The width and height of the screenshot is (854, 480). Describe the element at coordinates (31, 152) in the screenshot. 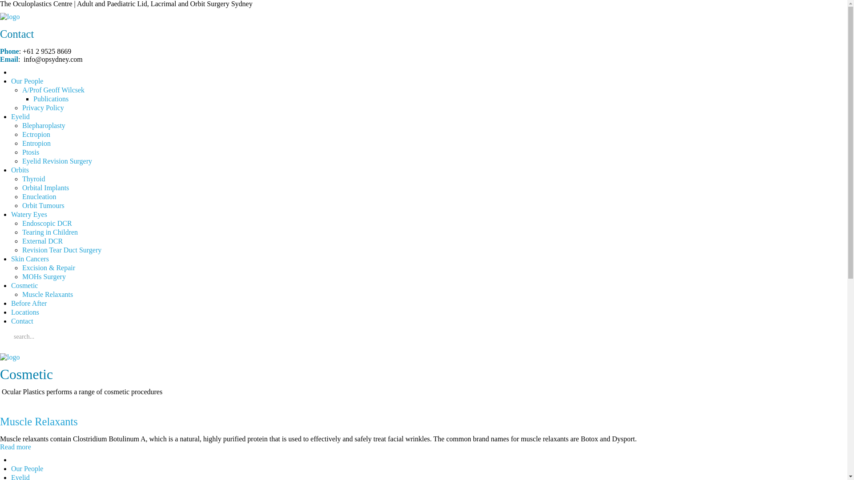

I see `Ptosis` at that location.